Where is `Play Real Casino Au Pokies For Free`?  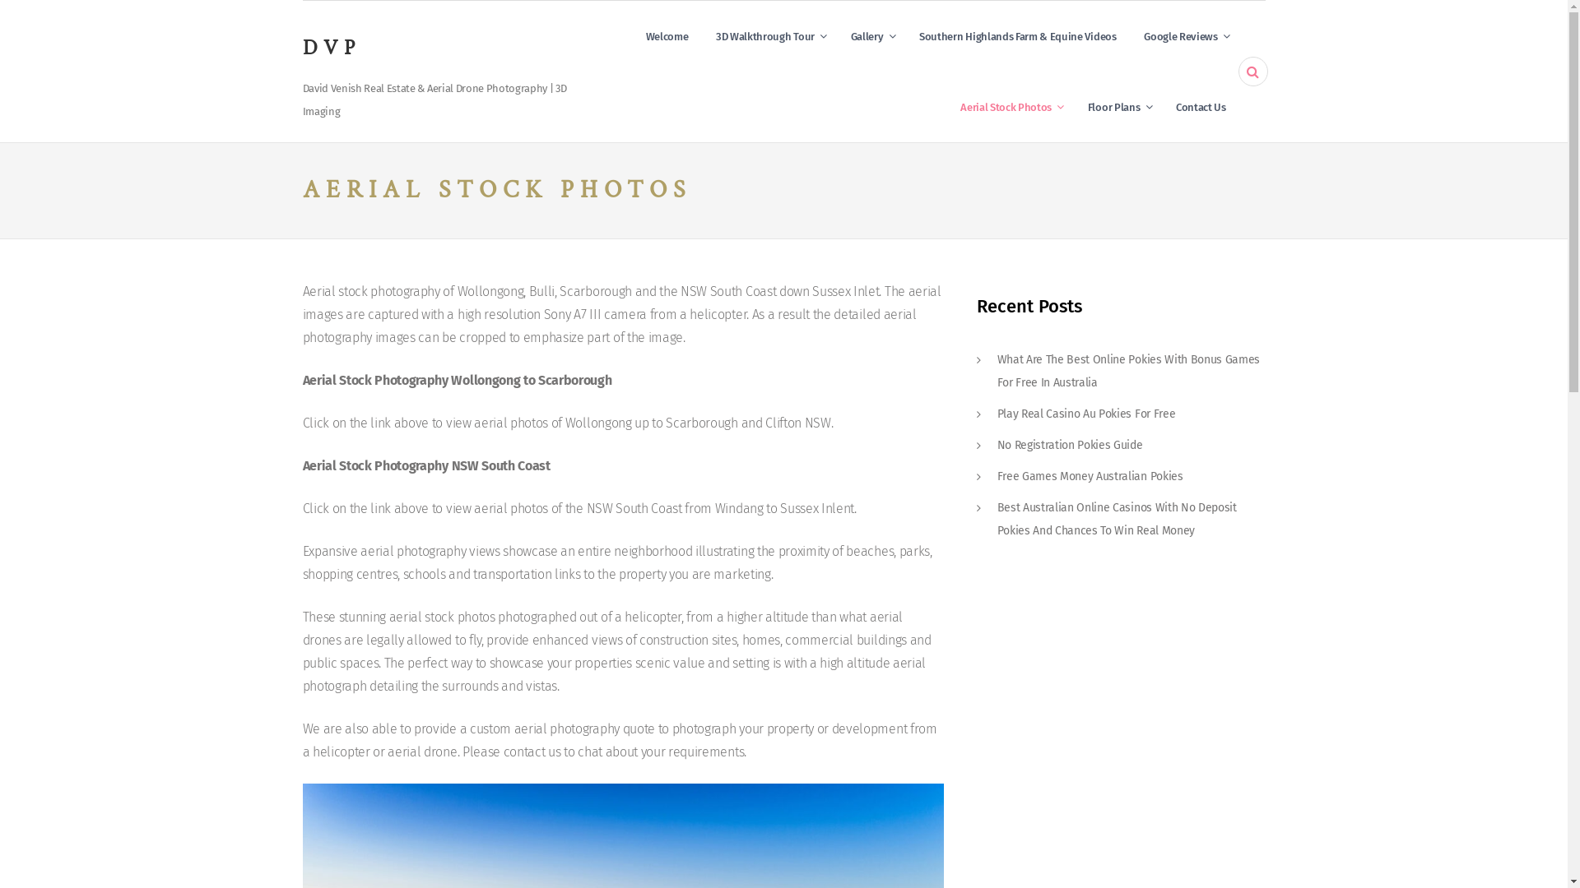 Play Real Casino Au Pokies For Free is located at coordinates (1086, 414).